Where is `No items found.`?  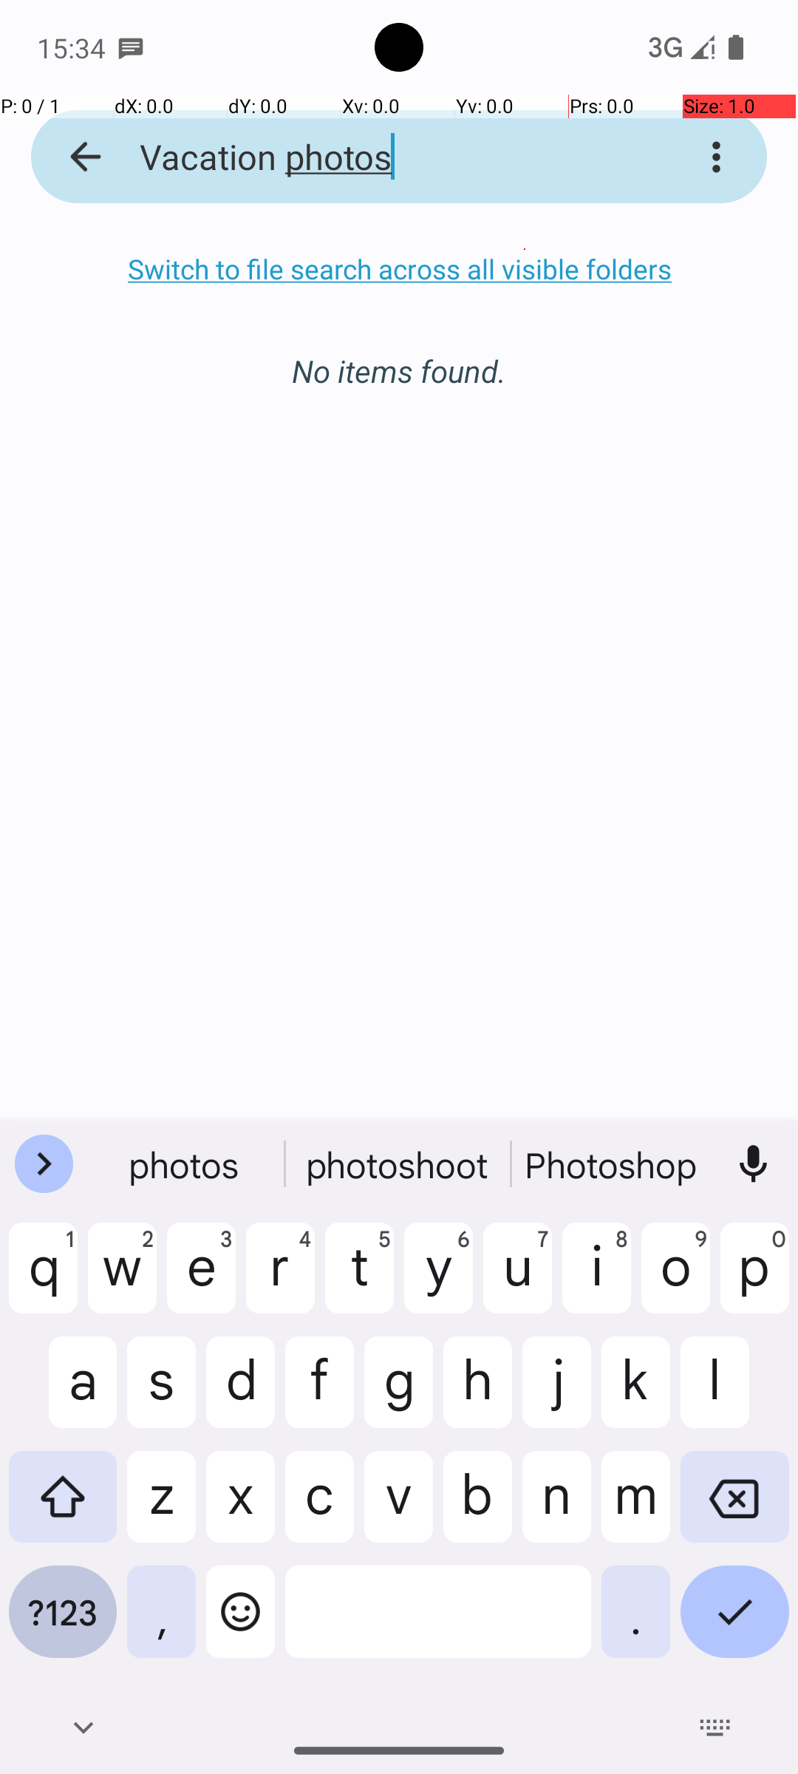 No items found. is located at coordinates (399, 355).